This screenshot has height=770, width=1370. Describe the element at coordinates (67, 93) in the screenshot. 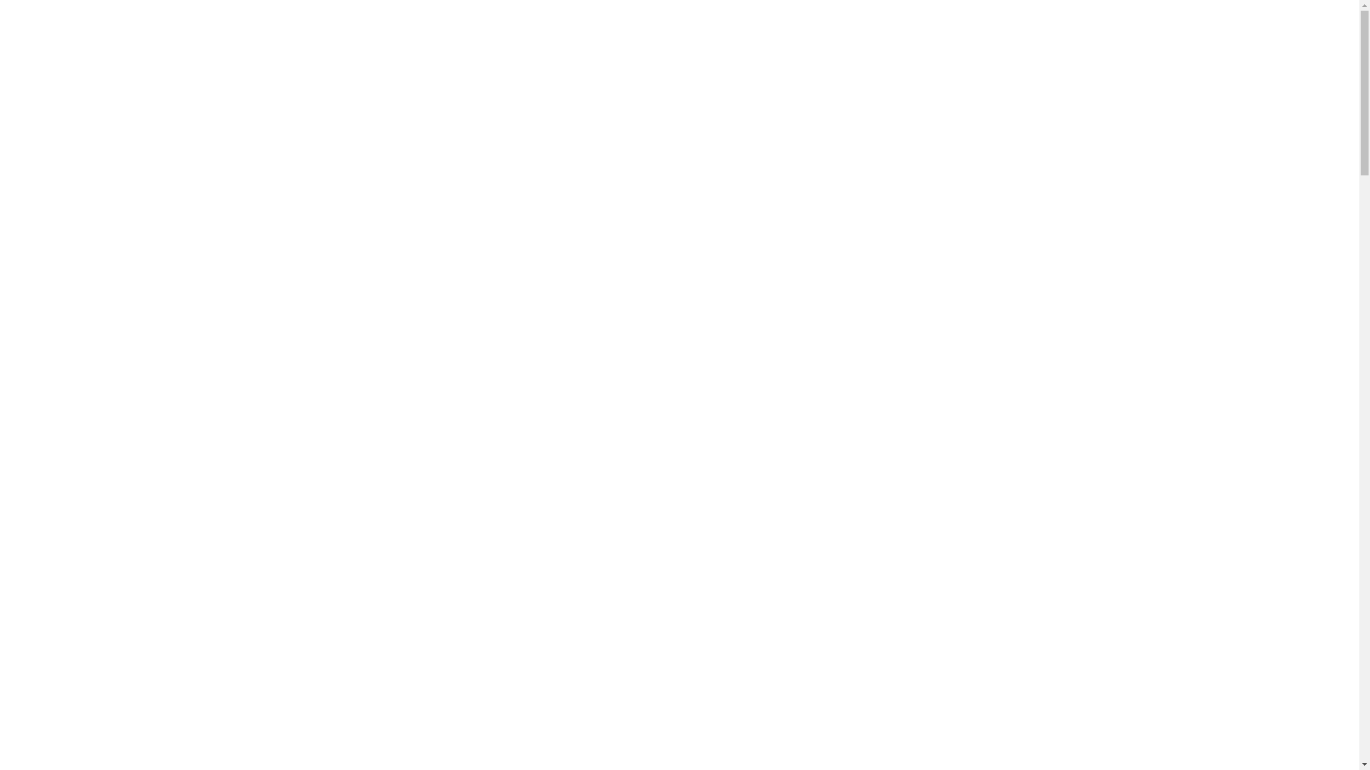

I see `Moolap Car Care - ` at that location.